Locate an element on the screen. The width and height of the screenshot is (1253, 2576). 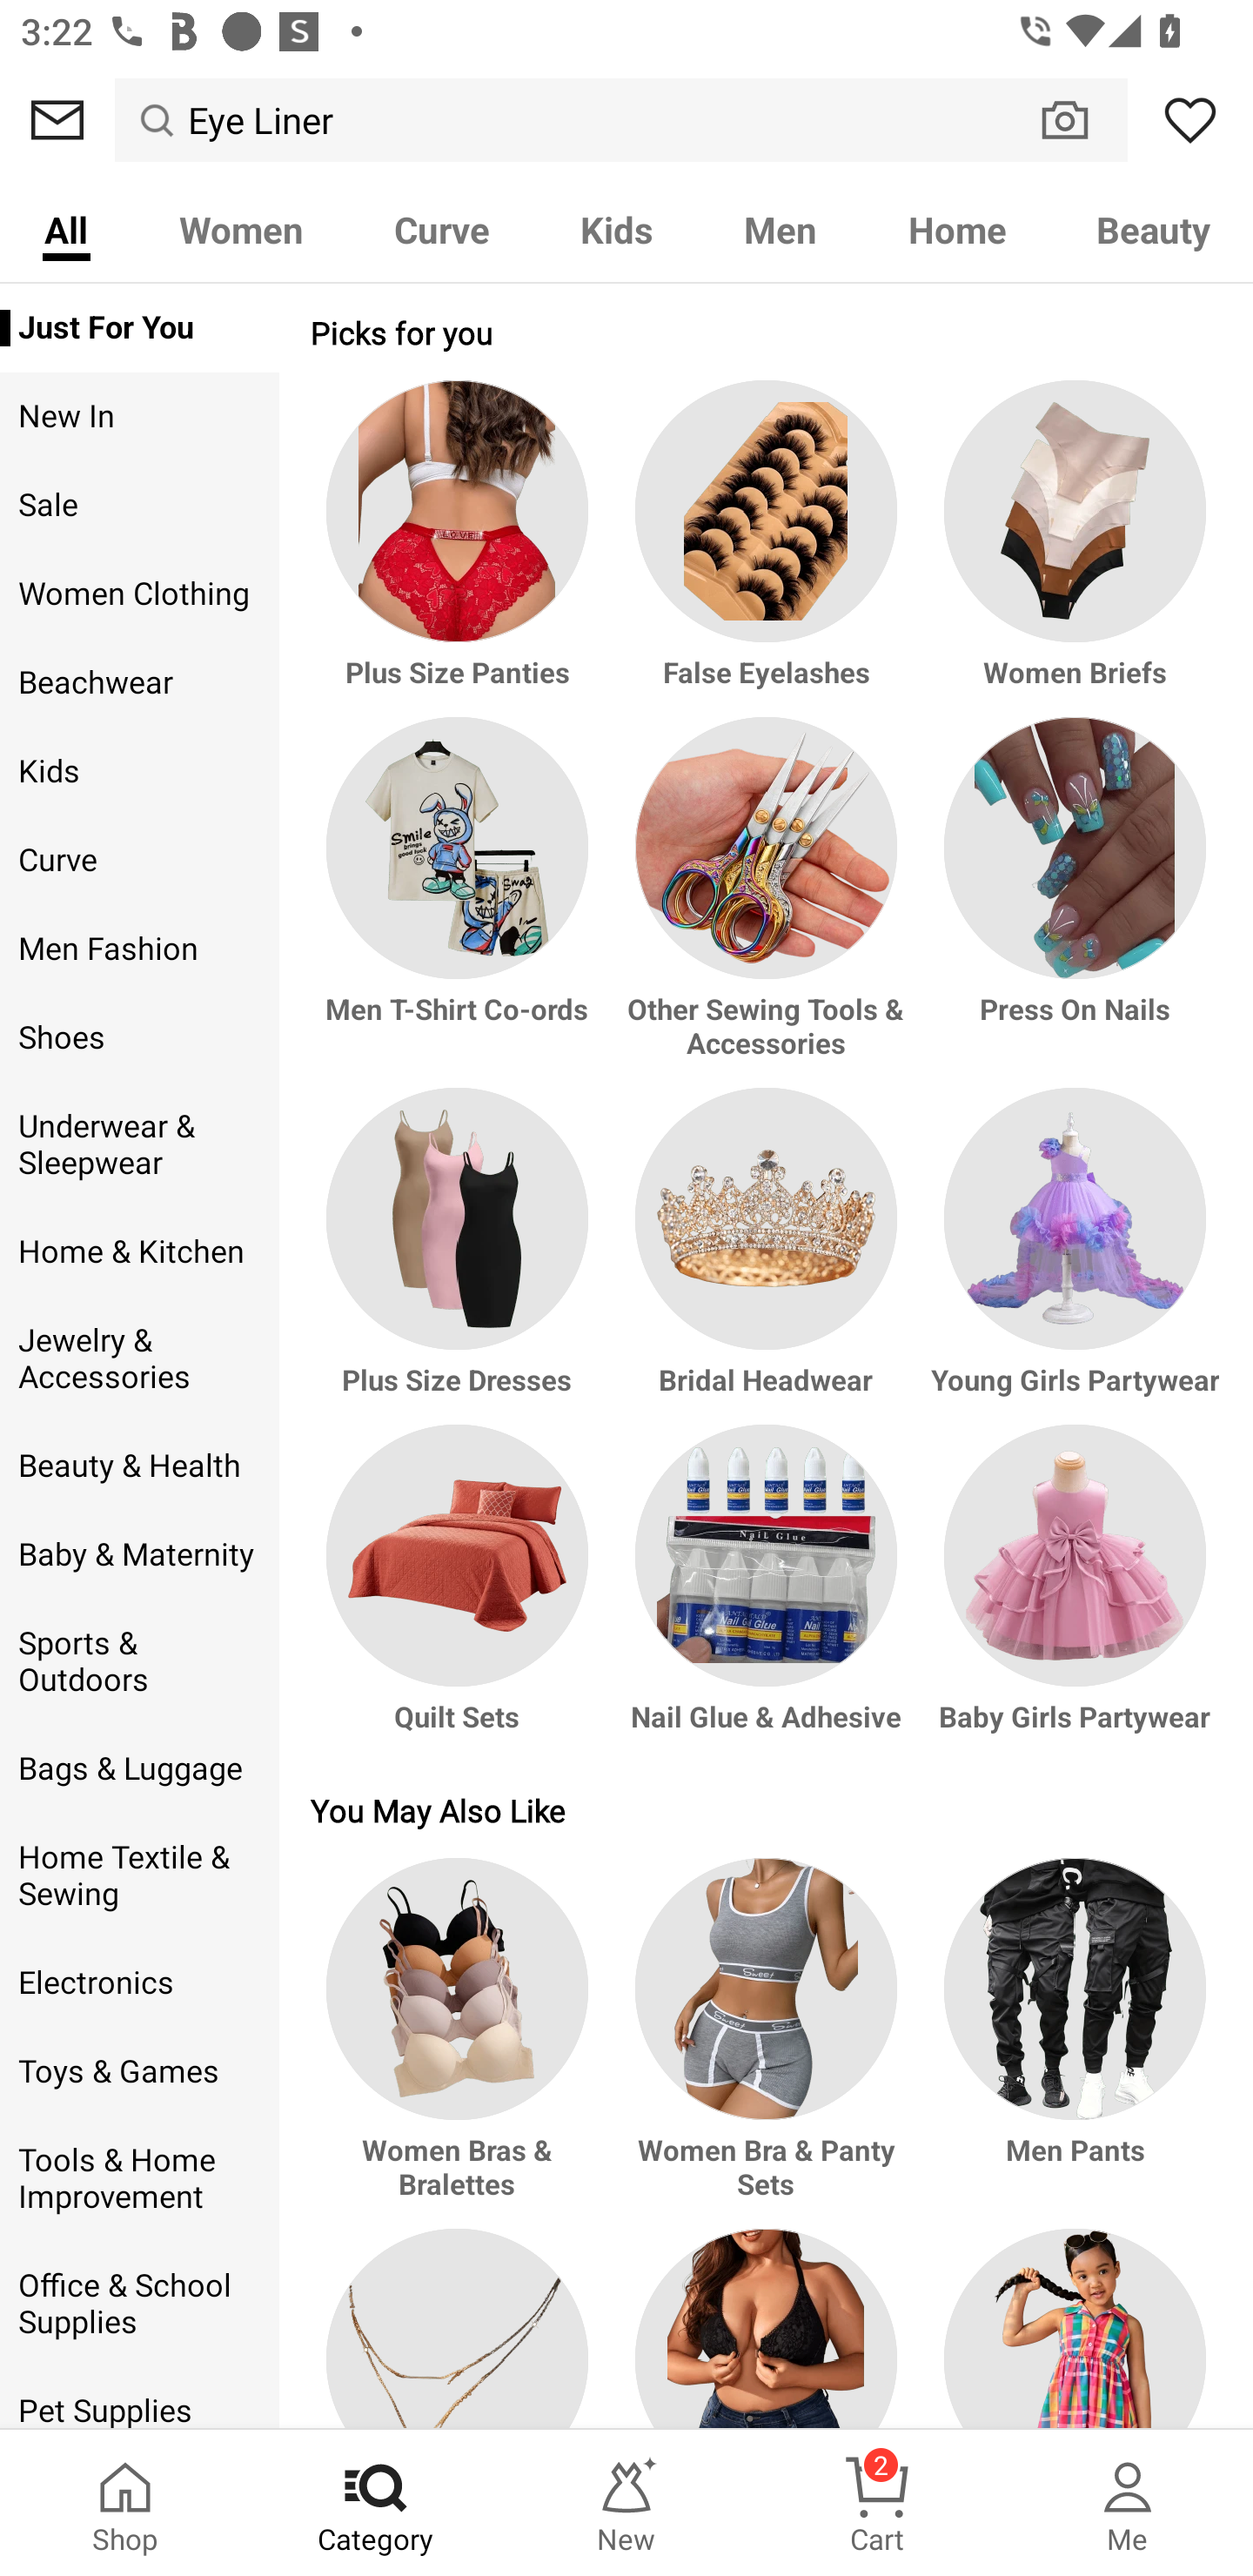
Picks for you is located at coordinates (766, 332).